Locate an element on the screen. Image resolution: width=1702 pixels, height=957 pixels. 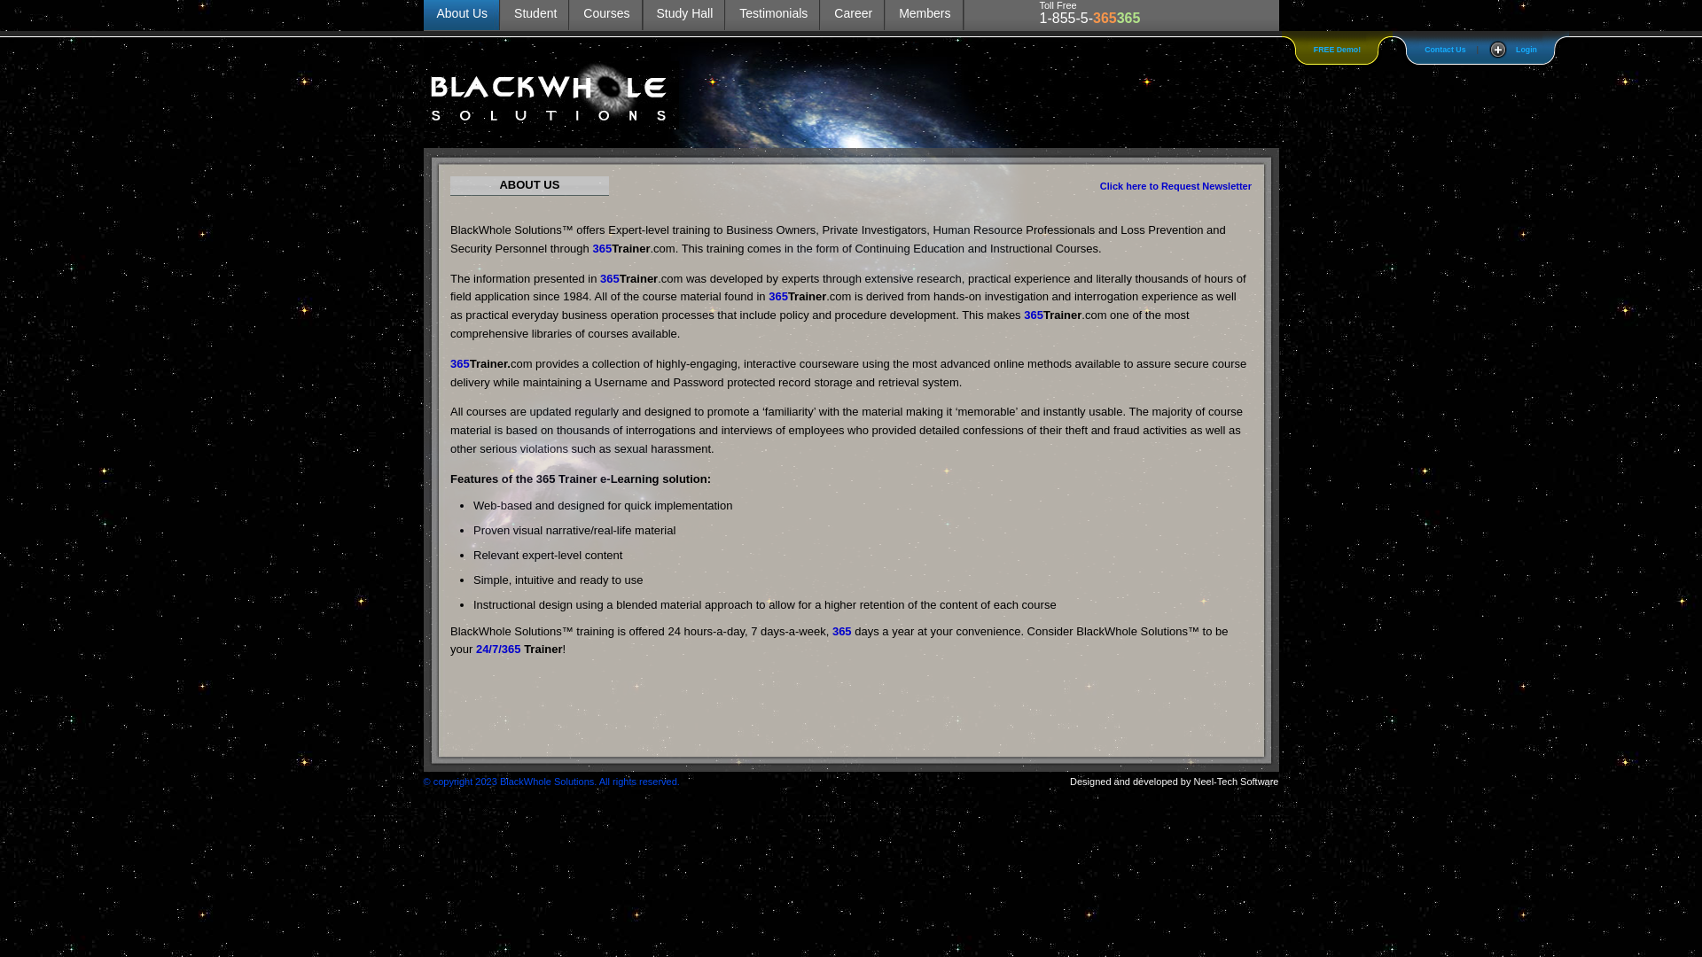
Click here to Request Newsletter is located at coordinates (1175, 186).